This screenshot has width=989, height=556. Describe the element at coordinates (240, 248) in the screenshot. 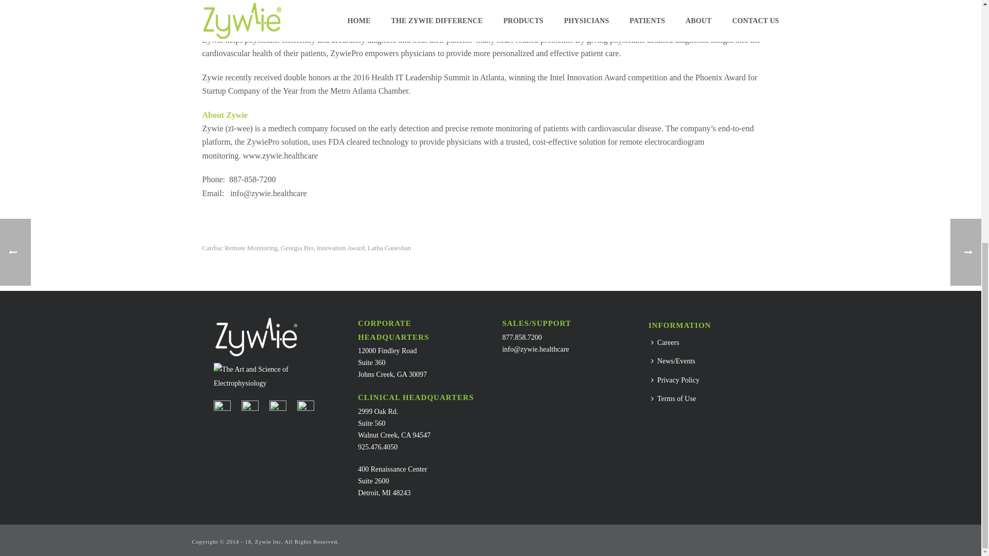

I see `Cardiac Remote Monitoring` at that location.